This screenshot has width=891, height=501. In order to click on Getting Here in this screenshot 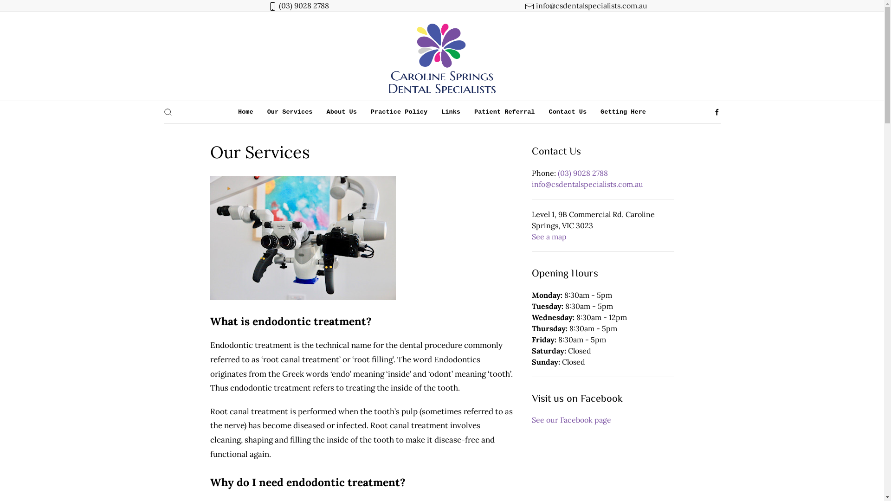, I will do `click(623, 112)`.